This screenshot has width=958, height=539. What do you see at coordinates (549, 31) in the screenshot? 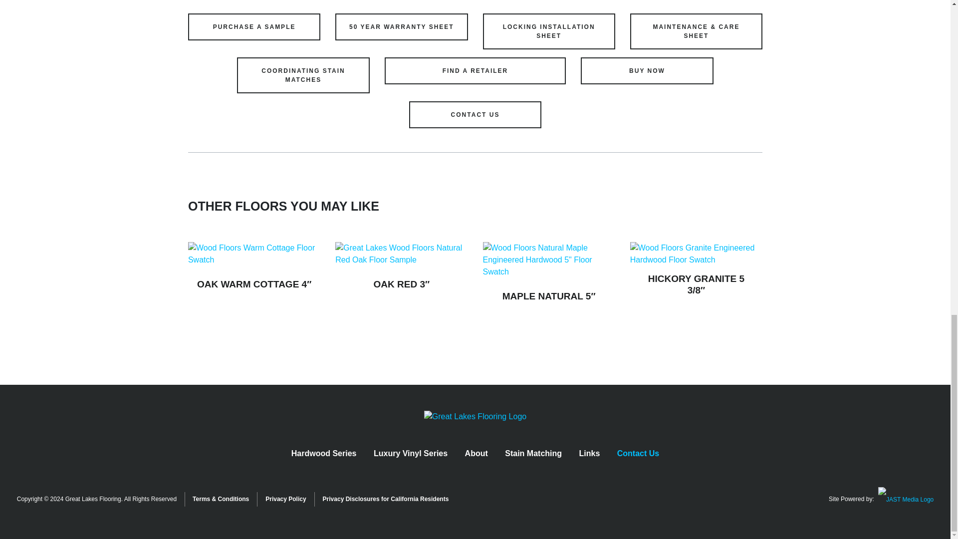
I see `LOCKING INSTALLATION SHEET` at bounding box center [549, 31].